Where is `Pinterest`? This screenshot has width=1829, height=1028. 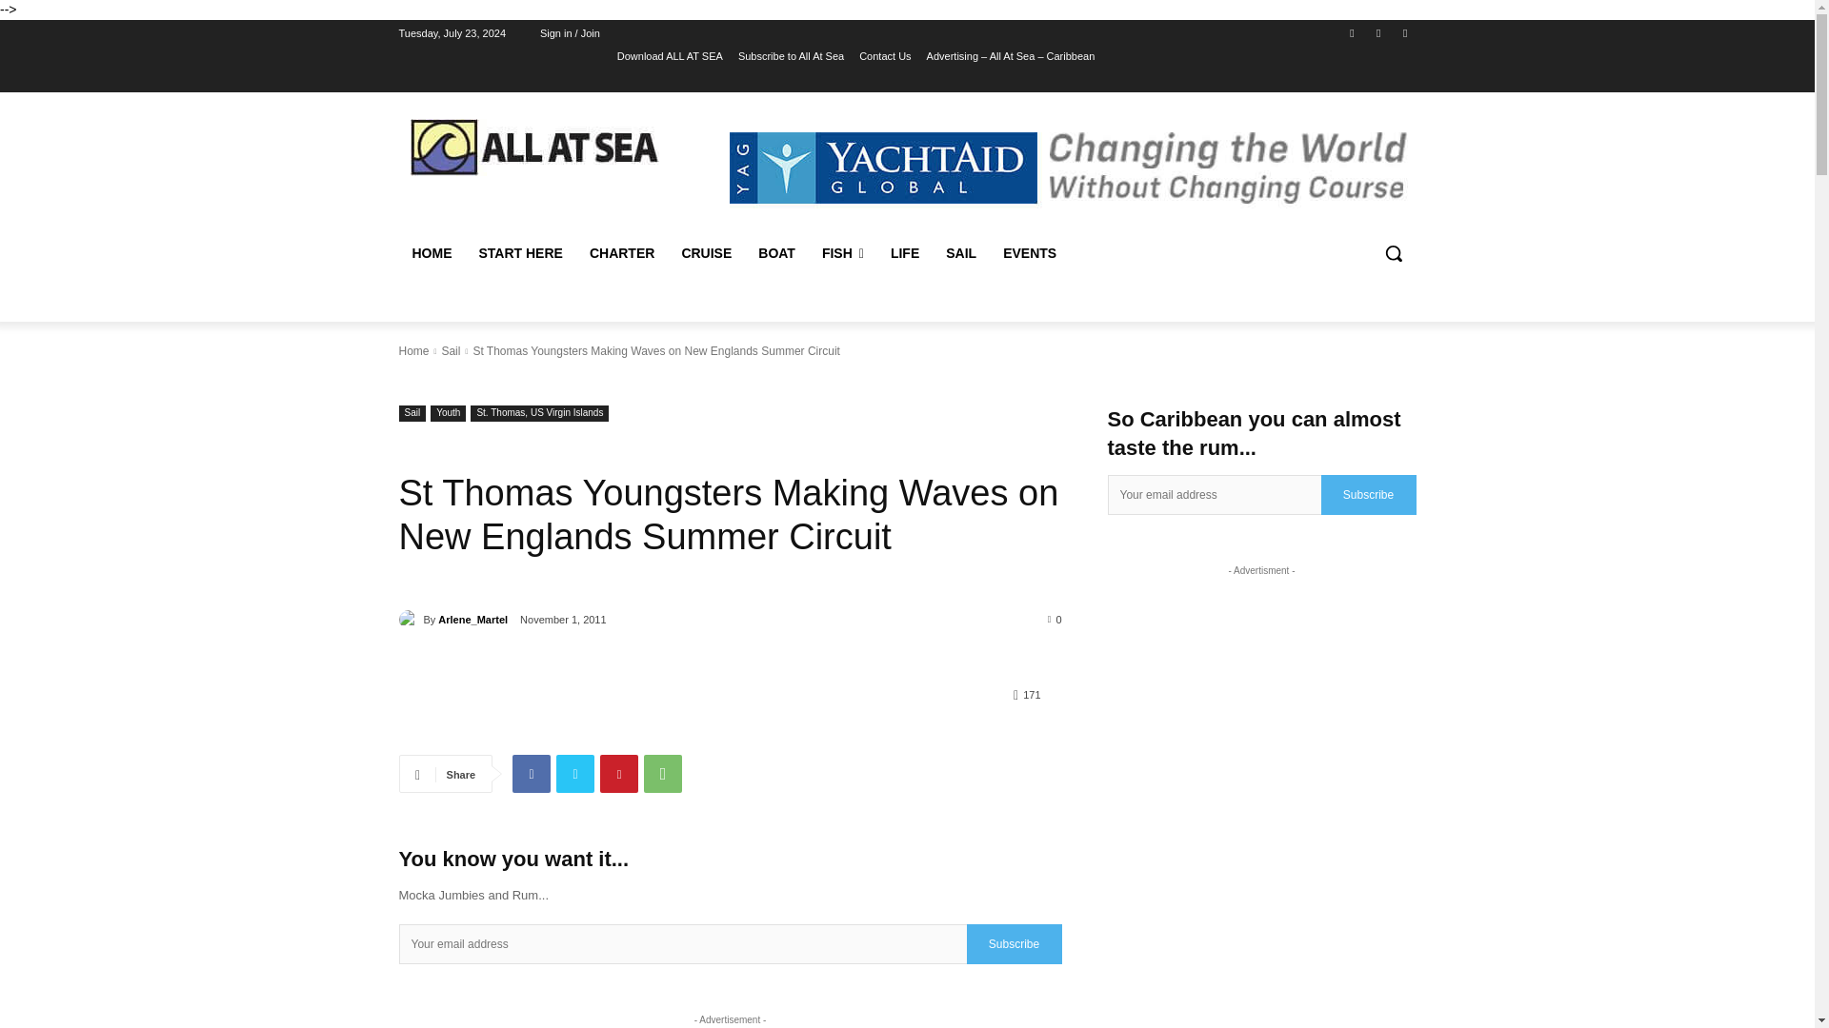
Pinterest is located at coordinates (619, 773).